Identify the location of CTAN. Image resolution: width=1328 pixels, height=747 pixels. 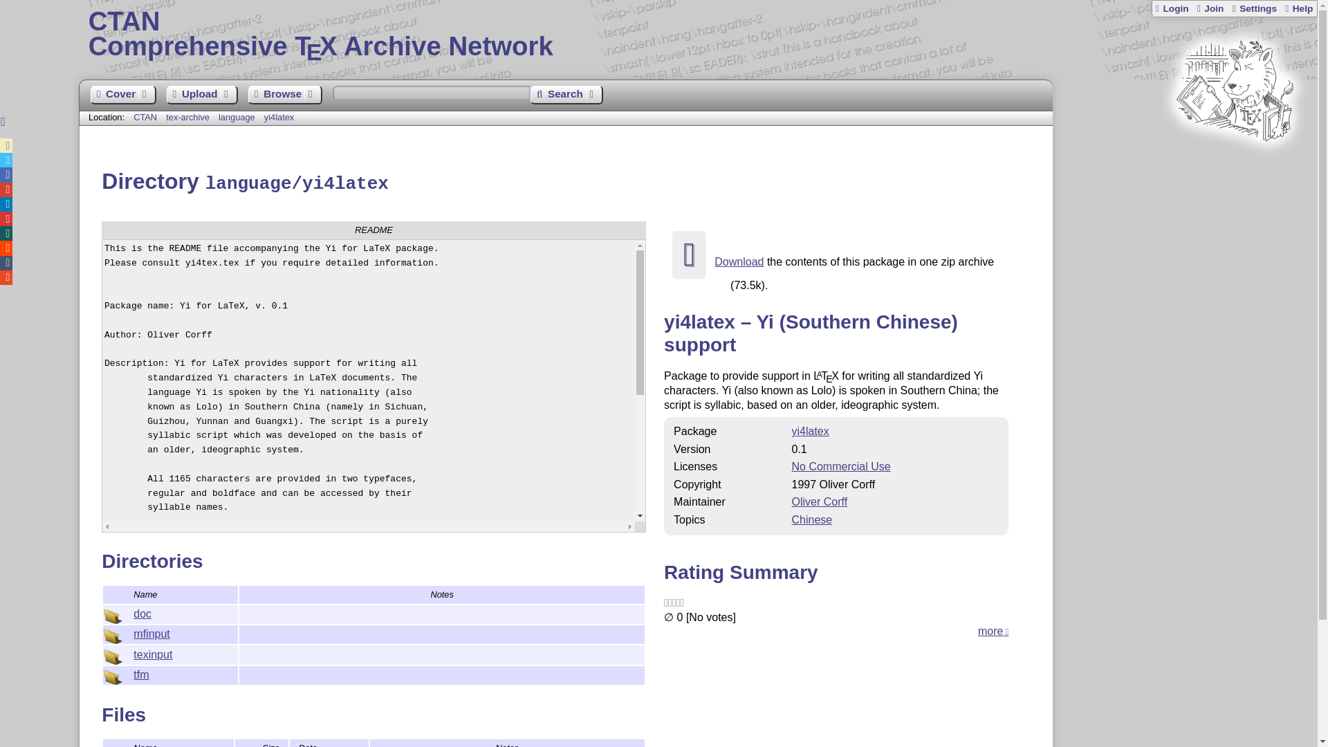
(145, 118).